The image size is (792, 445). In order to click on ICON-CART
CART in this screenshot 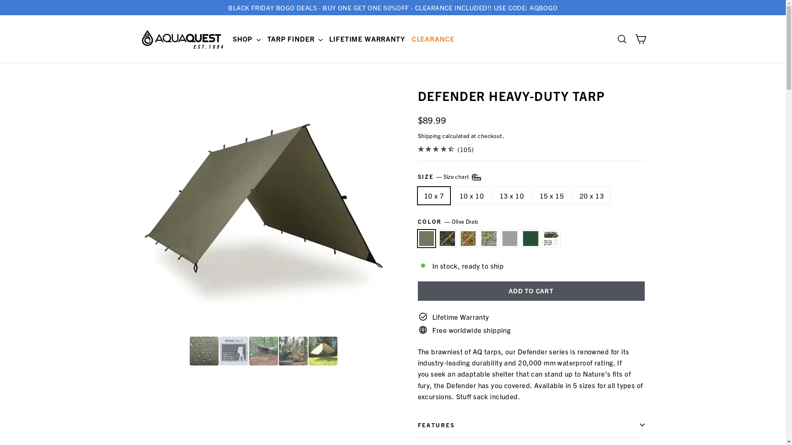, I will do `click(640, 39)`.